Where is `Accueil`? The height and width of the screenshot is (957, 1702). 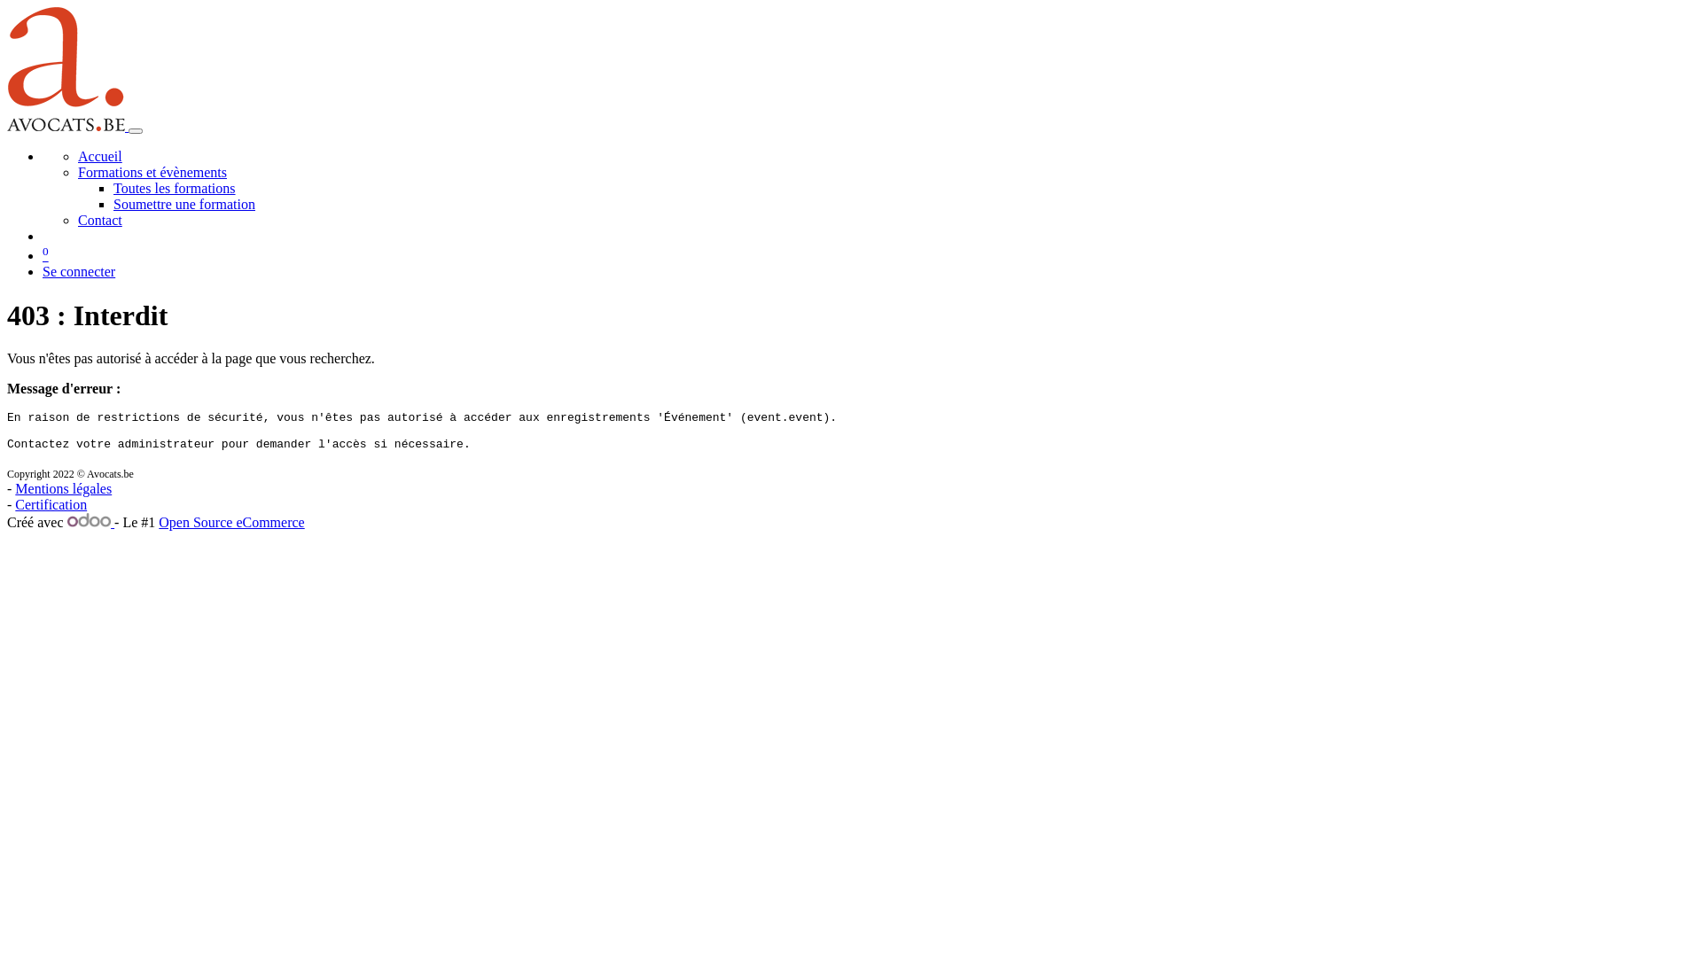
Accueil is located at coordinates (100, 156).